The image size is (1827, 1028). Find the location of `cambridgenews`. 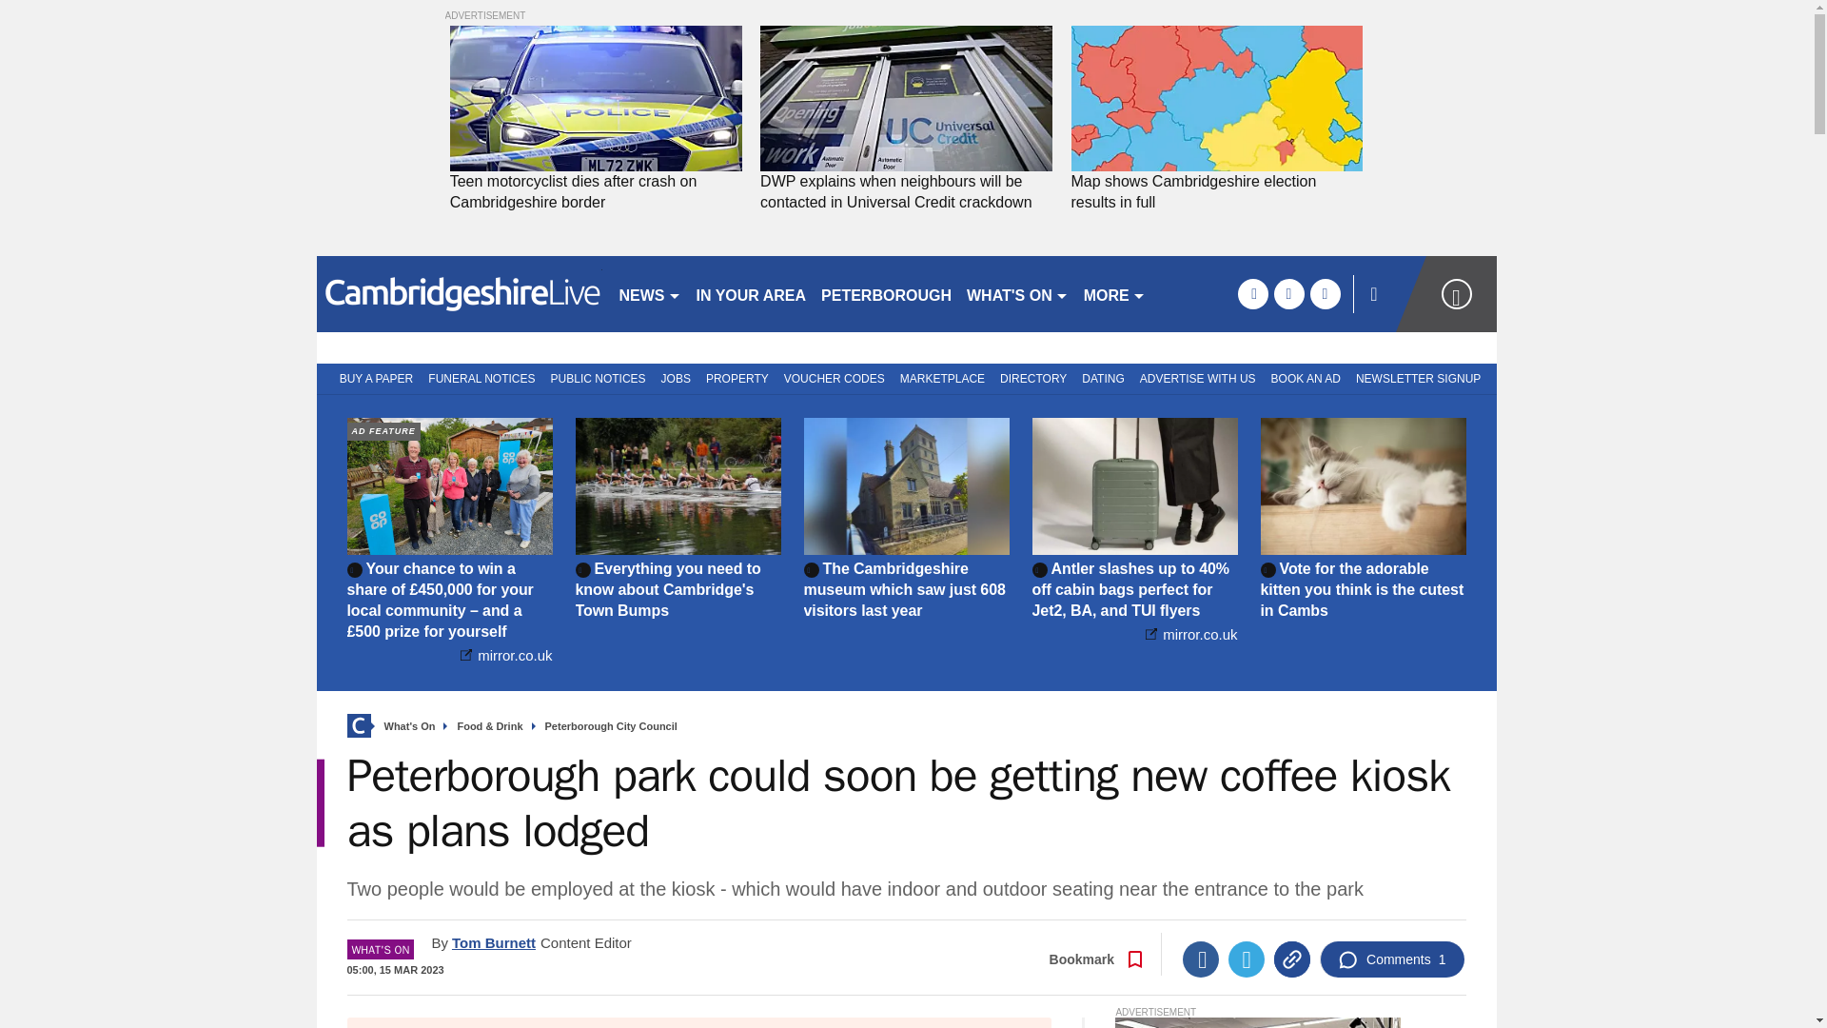

cambridgenews is located at coordinates (459, 293).